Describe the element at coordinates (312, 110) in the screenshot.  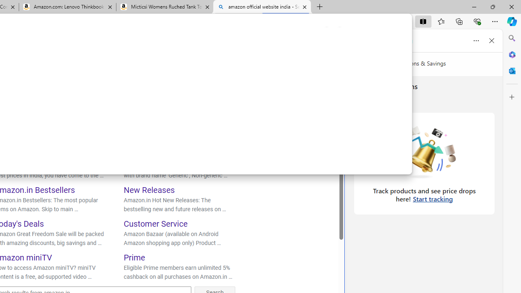
I see `Expand See more` at that location.